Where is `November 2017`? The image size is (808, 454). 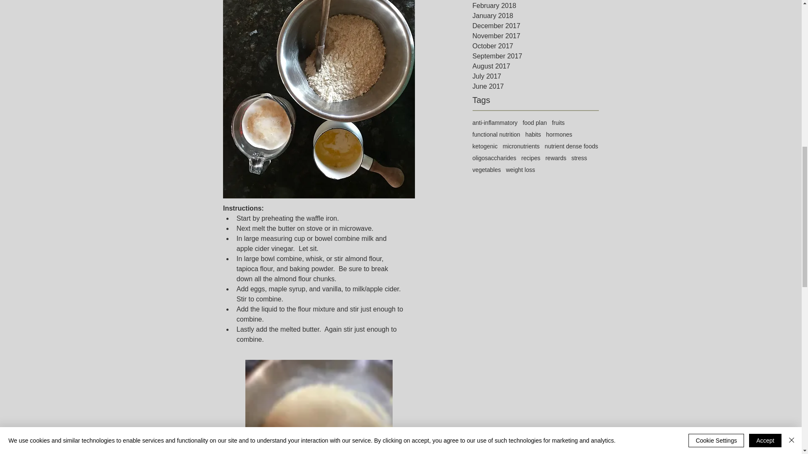 November 2017 is located at coordinates (535, 36).